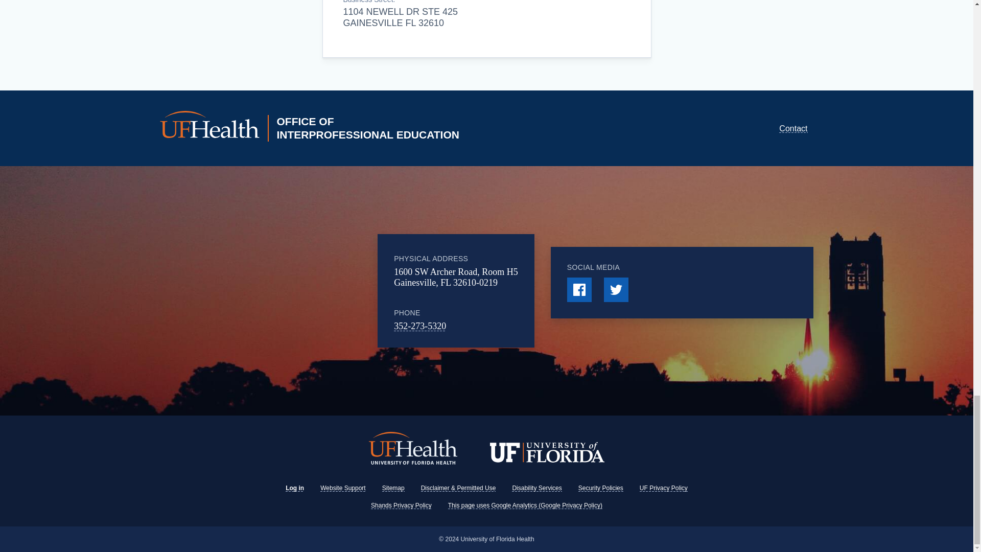  What do you see at coordinates (393, 488) in the screenshot?
I see `Sitemap` at bounding box center [393, 488].